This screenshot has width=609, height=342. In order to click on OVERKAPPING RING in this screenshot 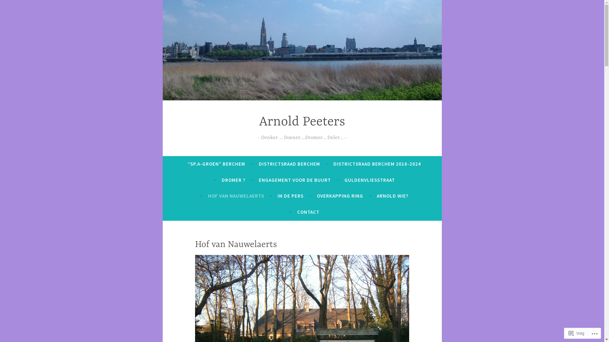, I will do `click(340, 196)`.